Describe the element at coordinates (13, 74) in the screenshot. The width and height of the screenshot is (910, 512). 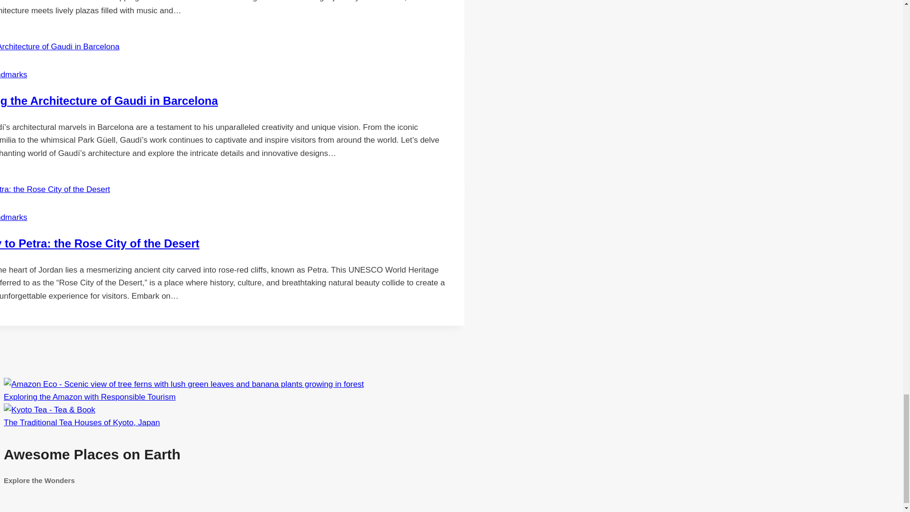
I see `Cultural Landmarks` at that location.